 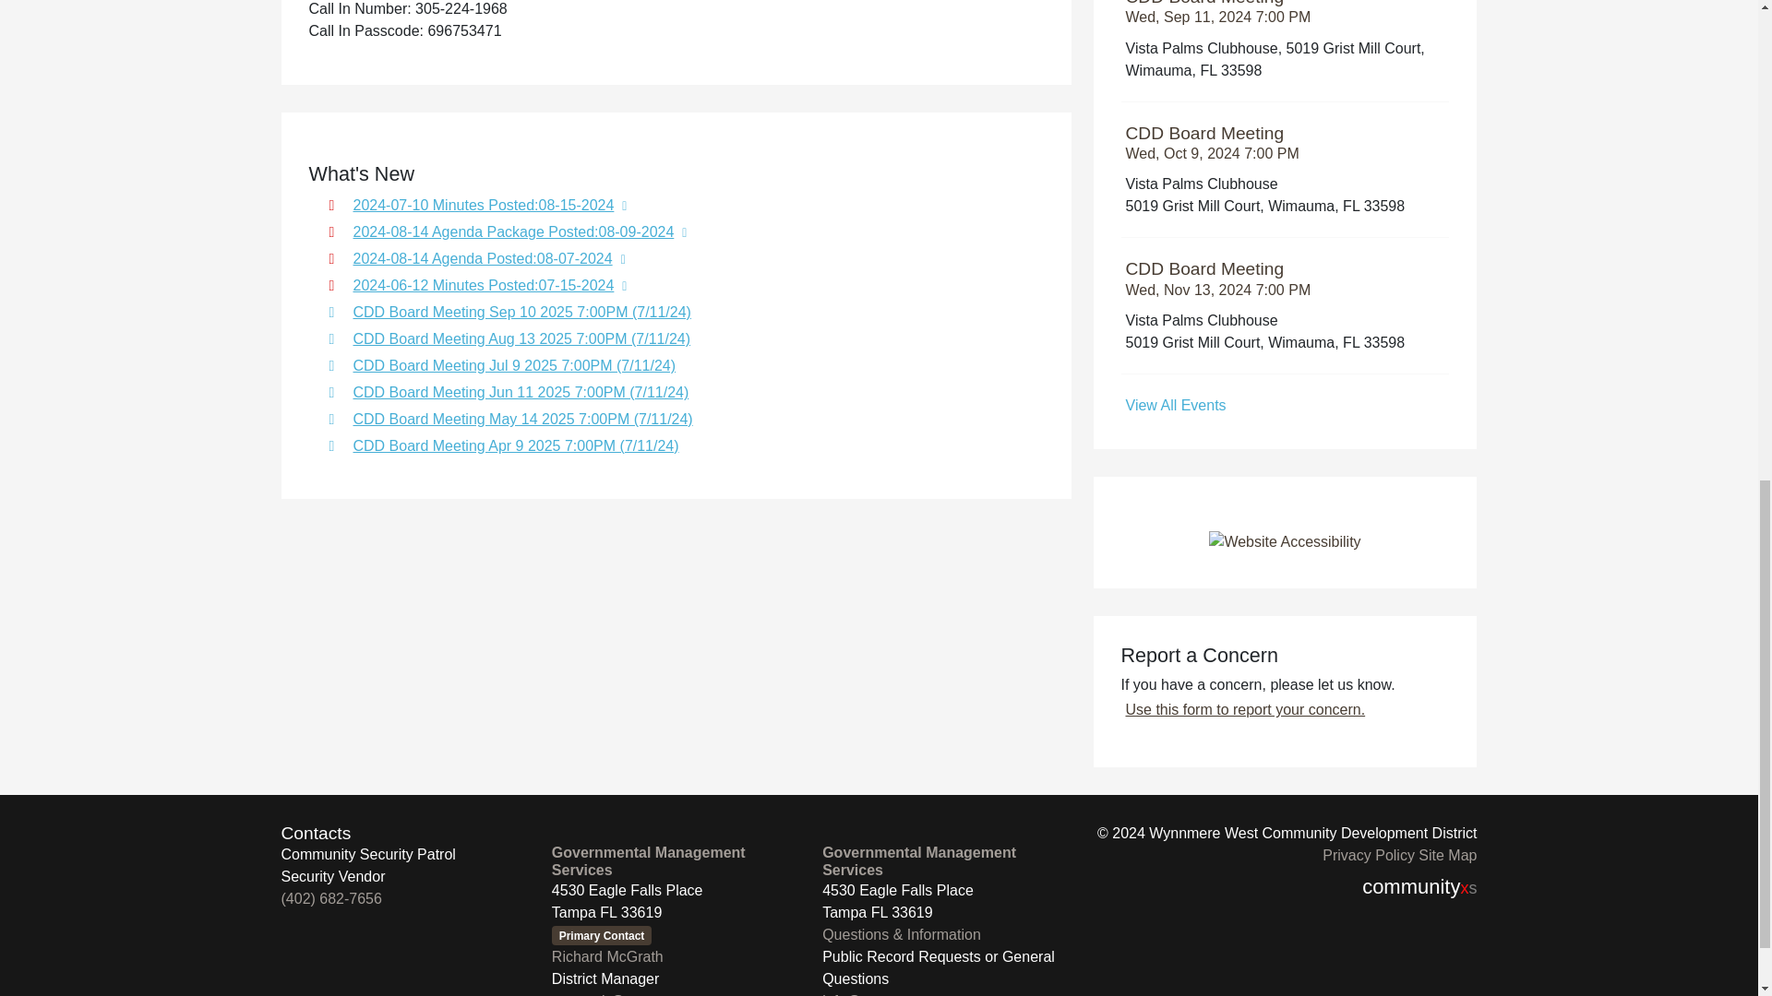 What do you see at coordinates (1285, 279) in the screenshot?
I see `2024-07-10 Minutes Posted:08-15-2024` at bounding box center [1285, 279].